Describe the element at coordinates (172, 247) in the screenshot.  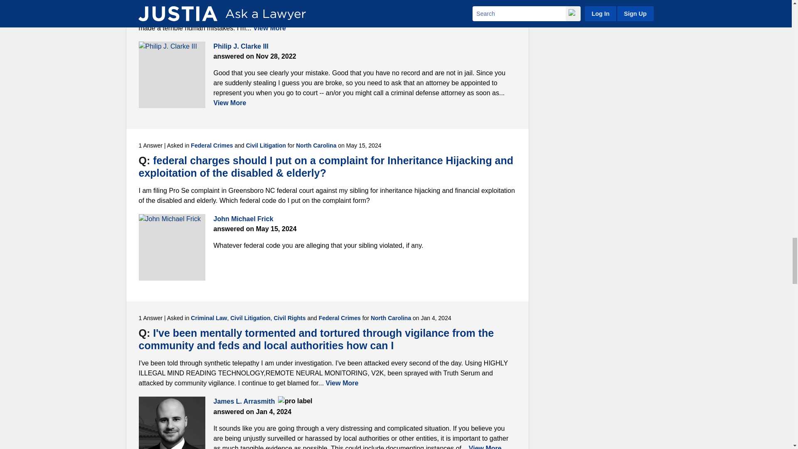
I see `John Michael Frick` at that location.